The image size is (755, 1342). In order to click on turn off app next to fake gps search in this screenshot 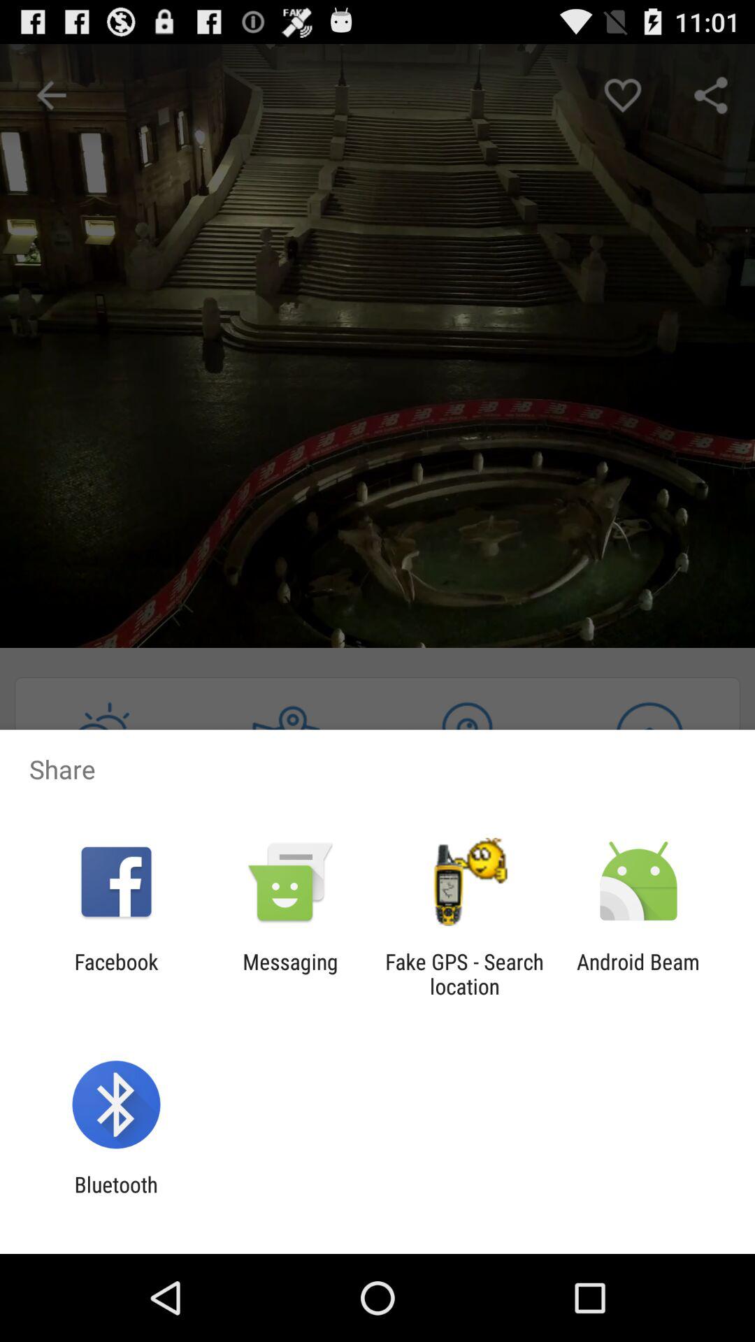, I will do `click(290, 974)`.